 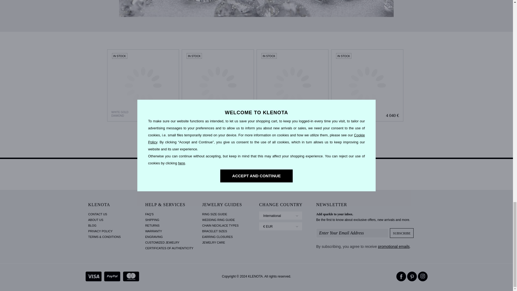 What do you see at coordinates (367, 85) in the screenshot?
I see `Diamond Leverback Earrings in White Gold` at bounding box center [367, 85].